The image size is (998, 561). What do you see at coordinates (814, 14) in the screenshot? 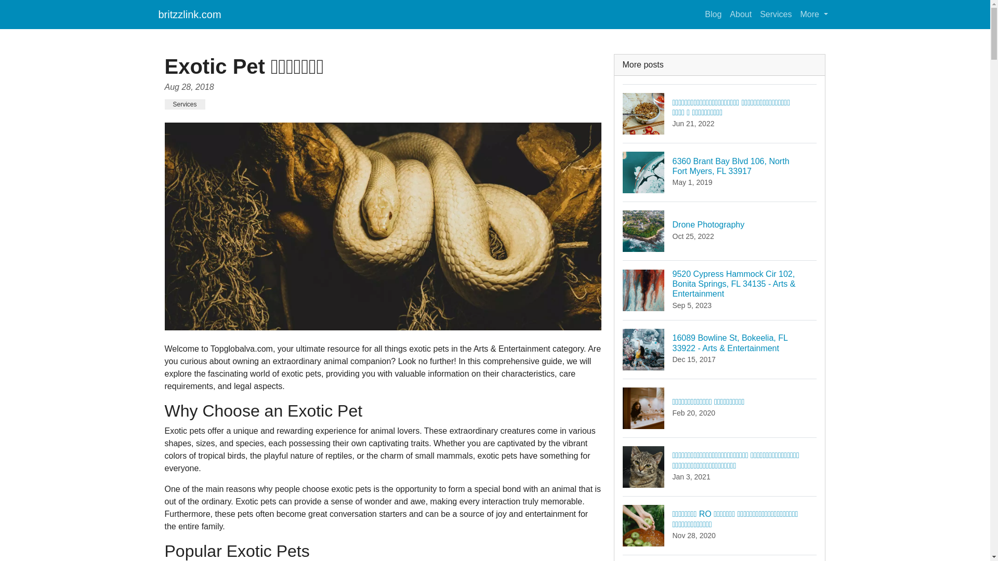
I see `More` at bounding box center [814, 14].